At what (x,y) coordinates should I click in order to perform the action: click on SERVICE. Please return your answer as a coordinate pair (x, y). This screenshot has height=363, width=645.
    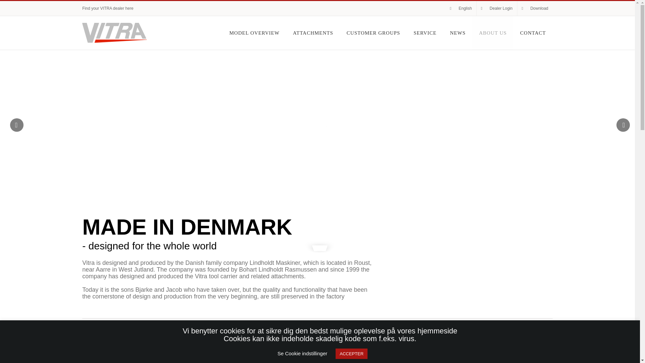
    Looking at the image, I should click on (425, 33).